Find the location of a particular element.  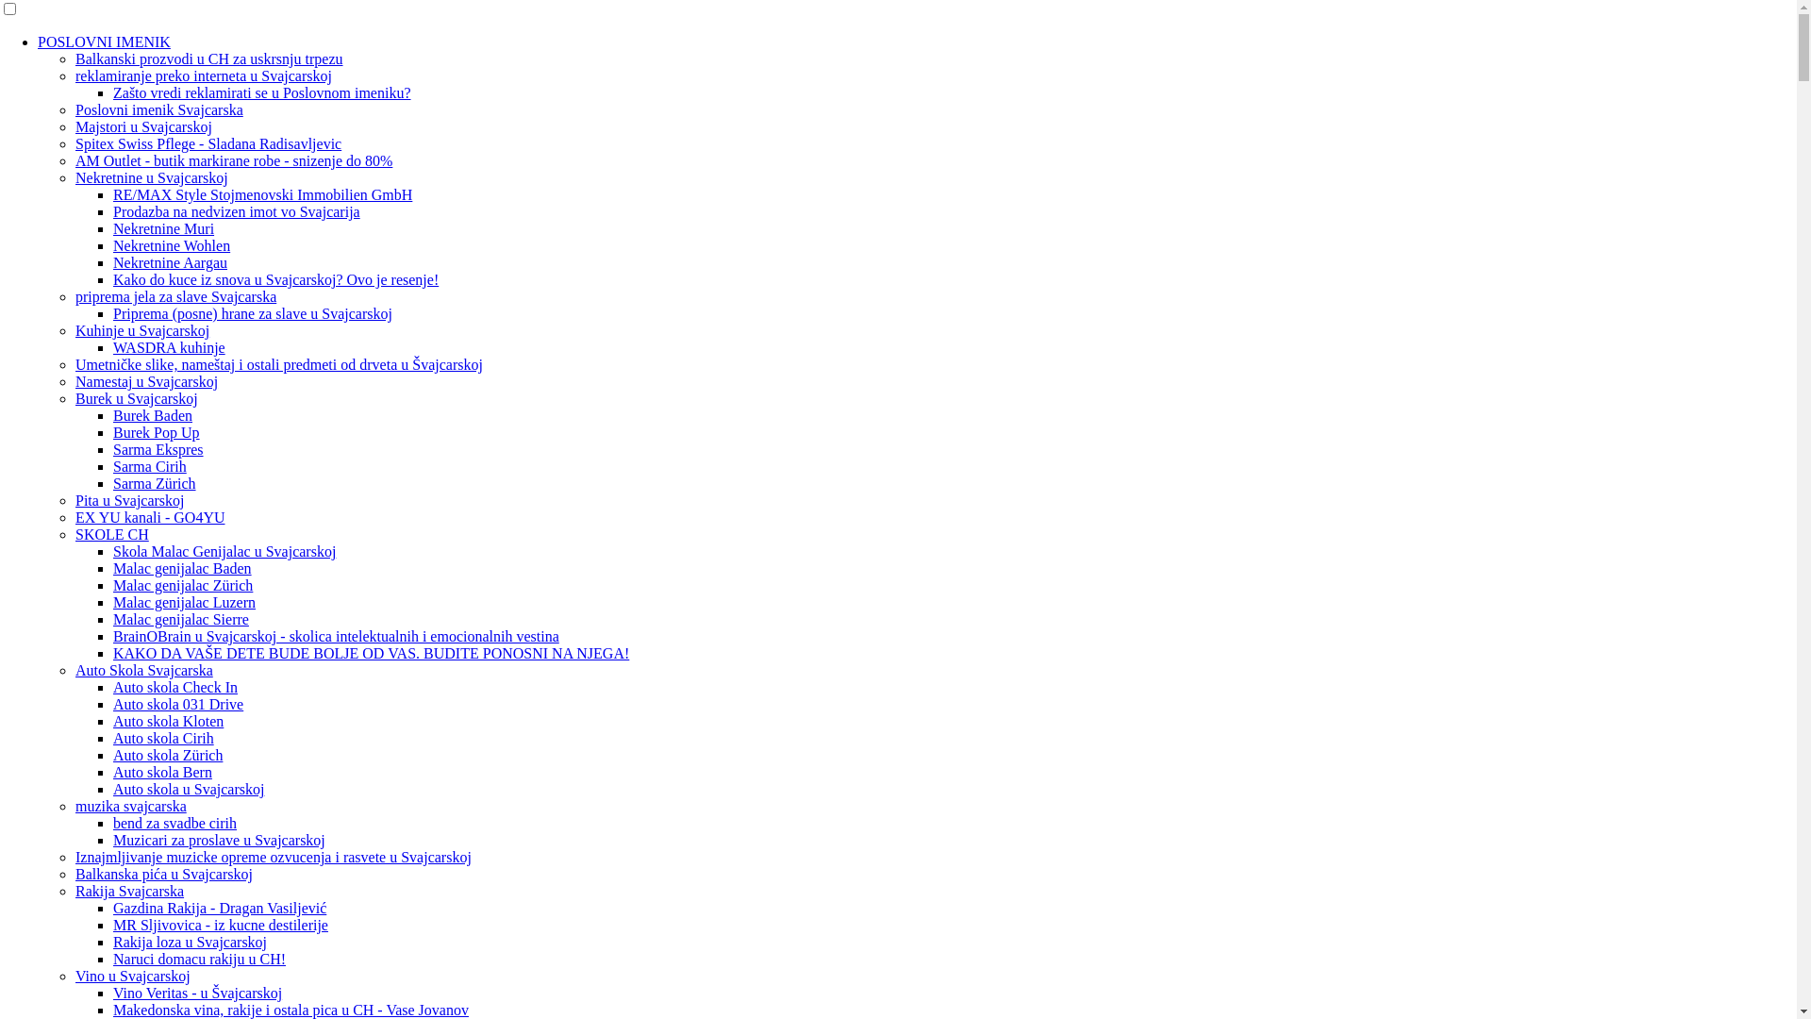

Nekretnine u Svajcarskoj is located at coordinates (152, 177).